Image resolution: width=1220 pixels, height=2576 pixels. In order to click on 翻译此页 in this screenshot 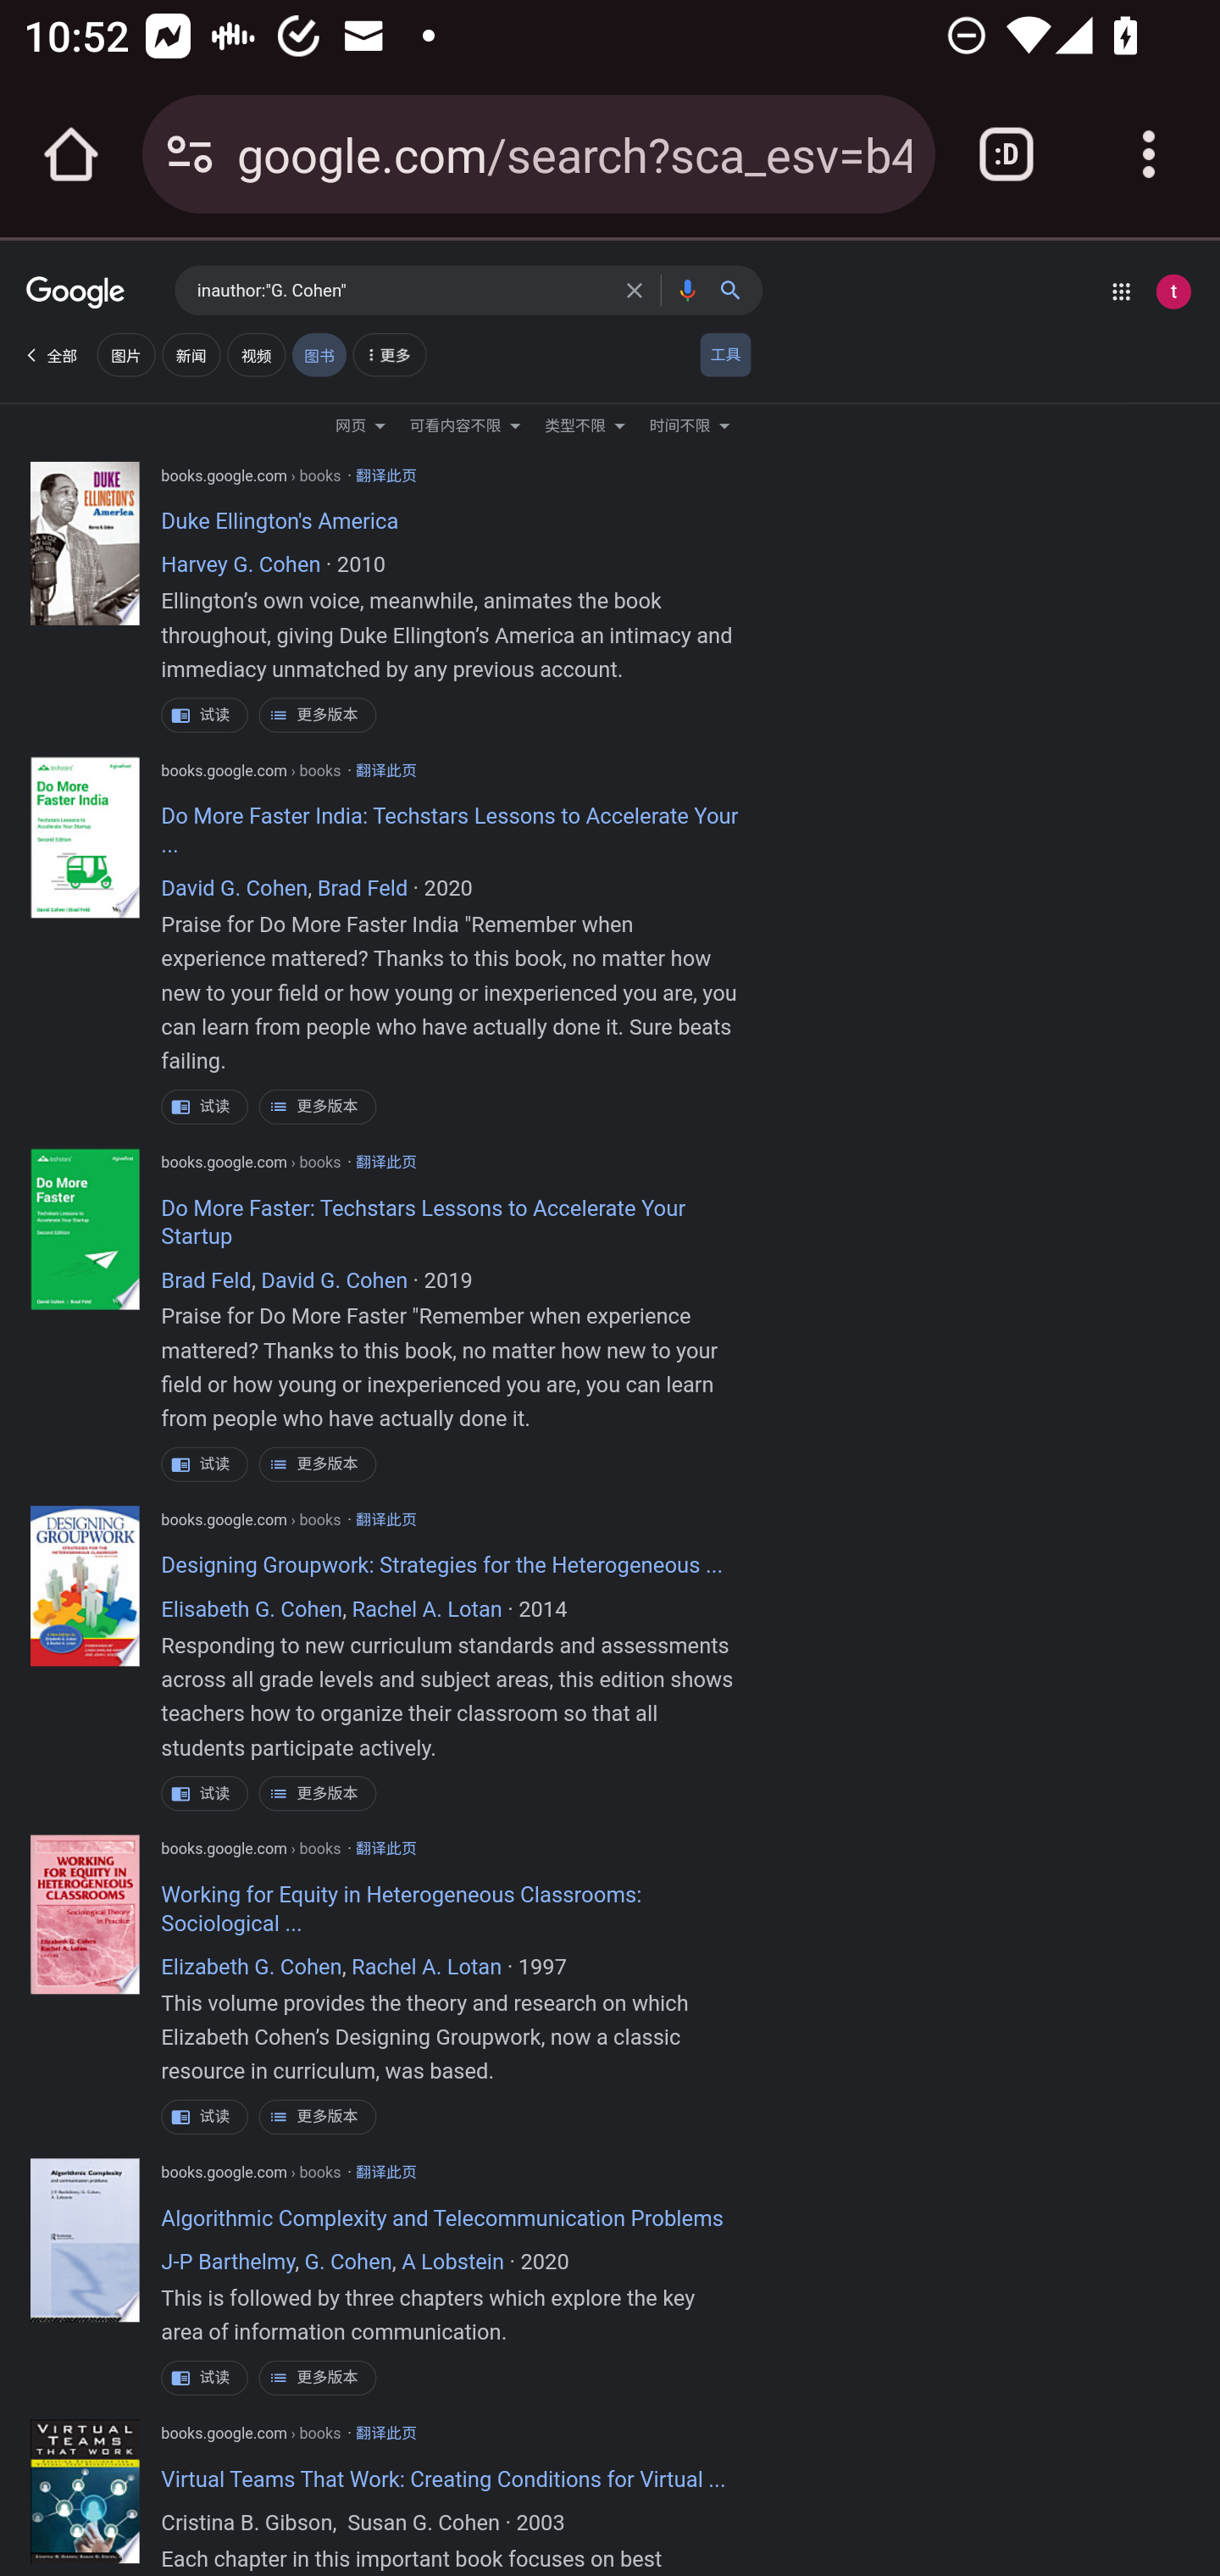, I will do `click(386, 476)`.